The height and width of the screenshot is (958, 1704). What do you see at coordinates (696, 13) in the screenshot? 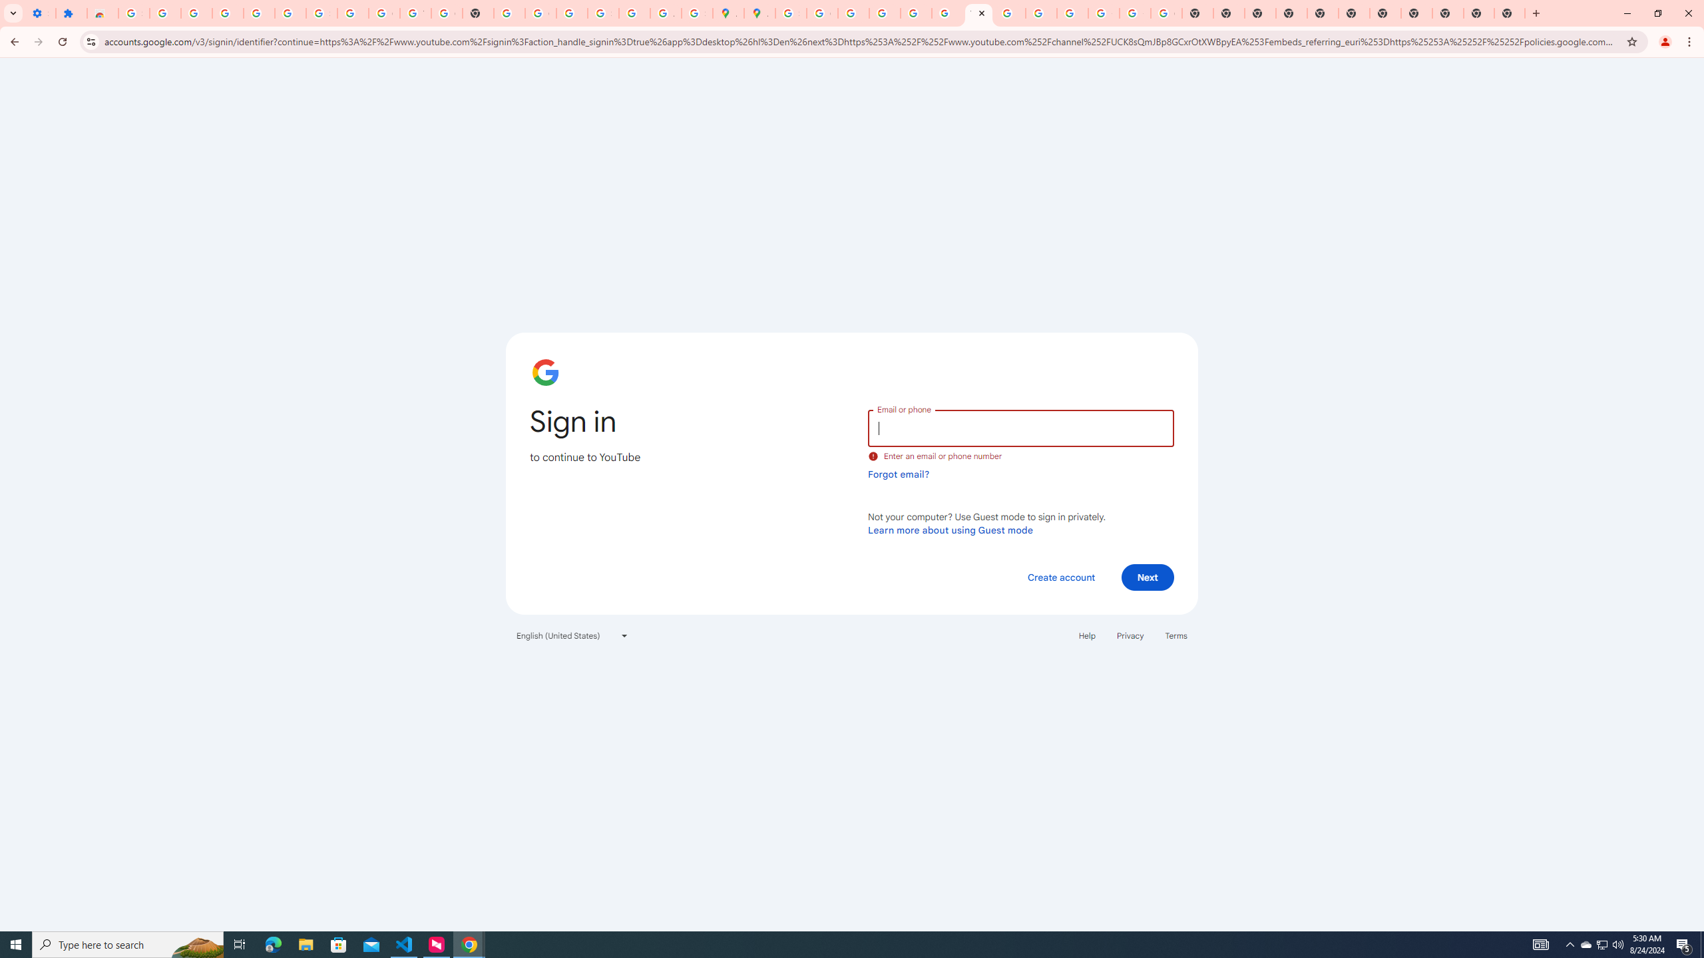
I see `Safety in Our Products - Google Safety Center` at bounding box center [696, 13].